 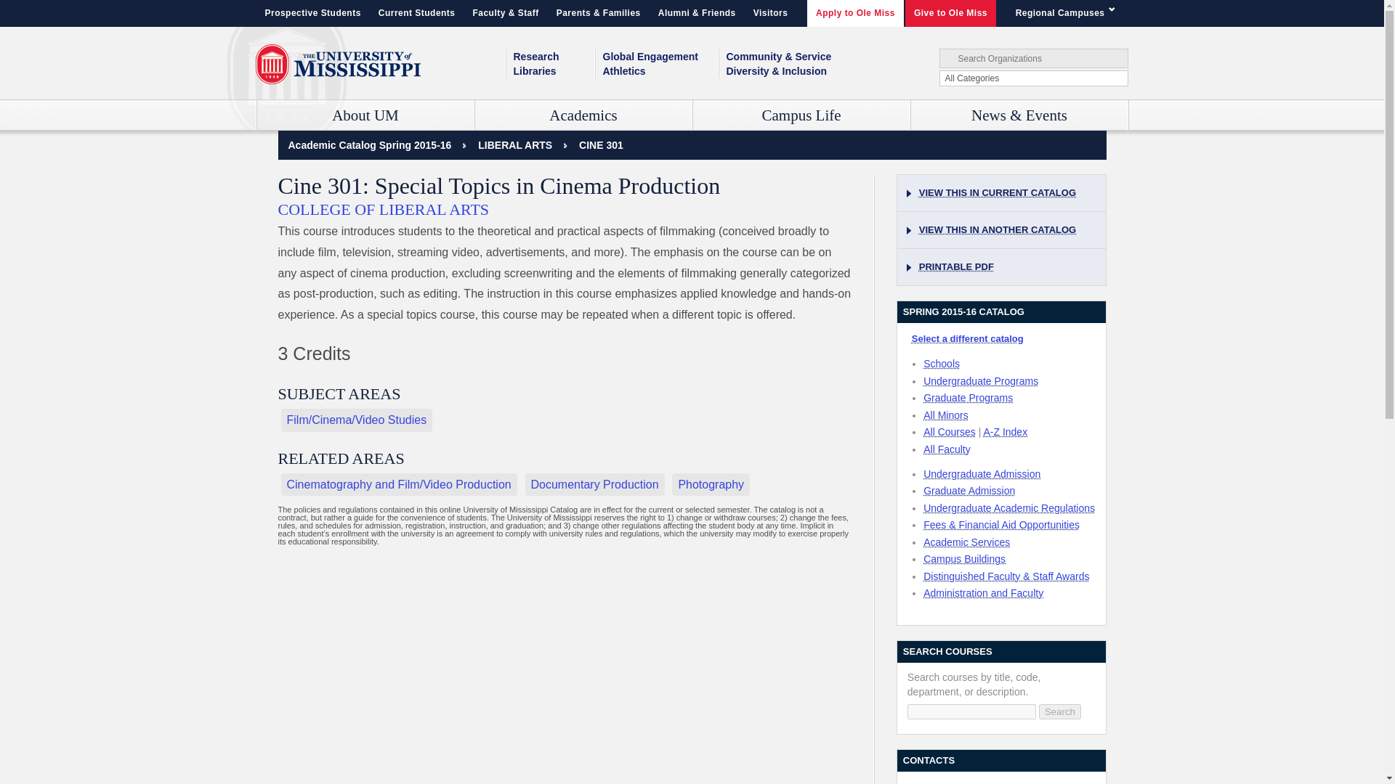 I want to click on Regional Campuses, so click(x=1068, y=13).